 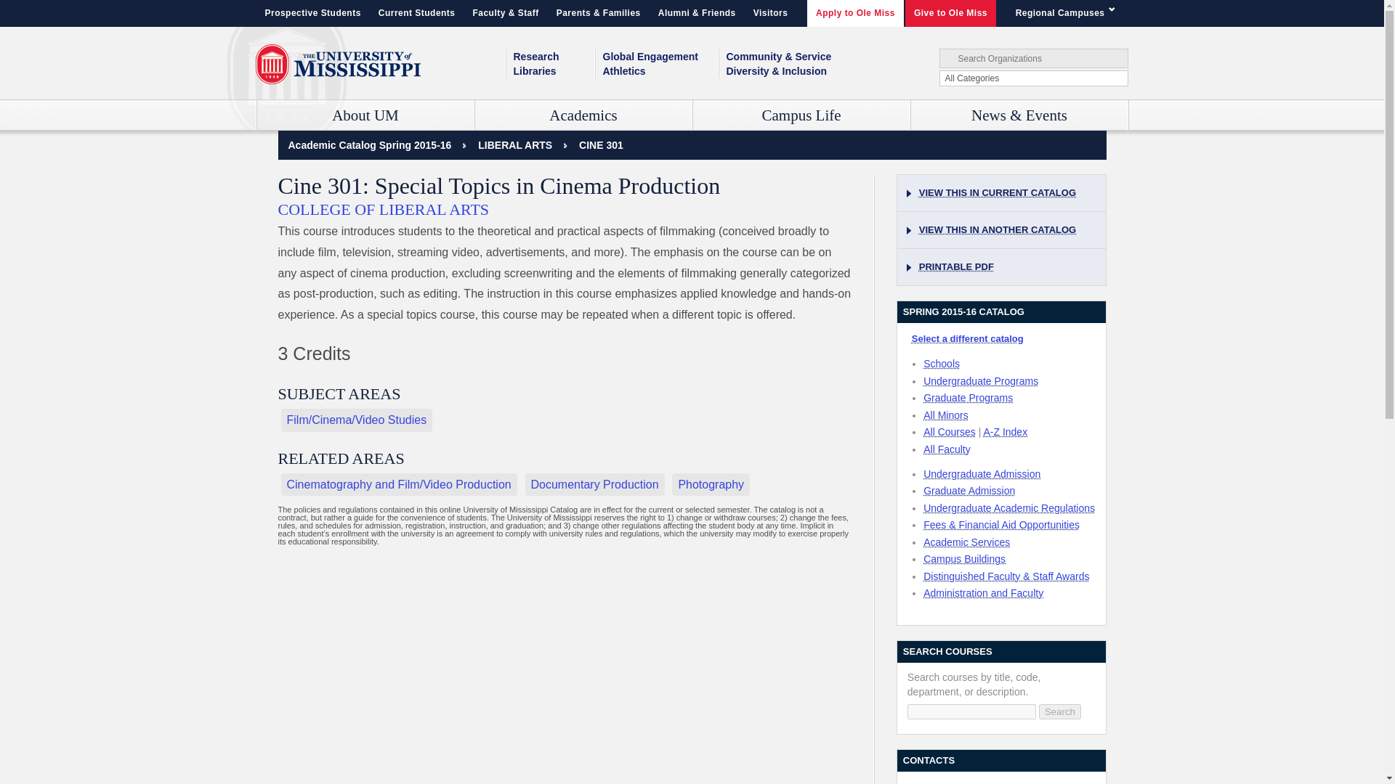 I want to click on Regional Campuses, so click(x=1068, y=13).